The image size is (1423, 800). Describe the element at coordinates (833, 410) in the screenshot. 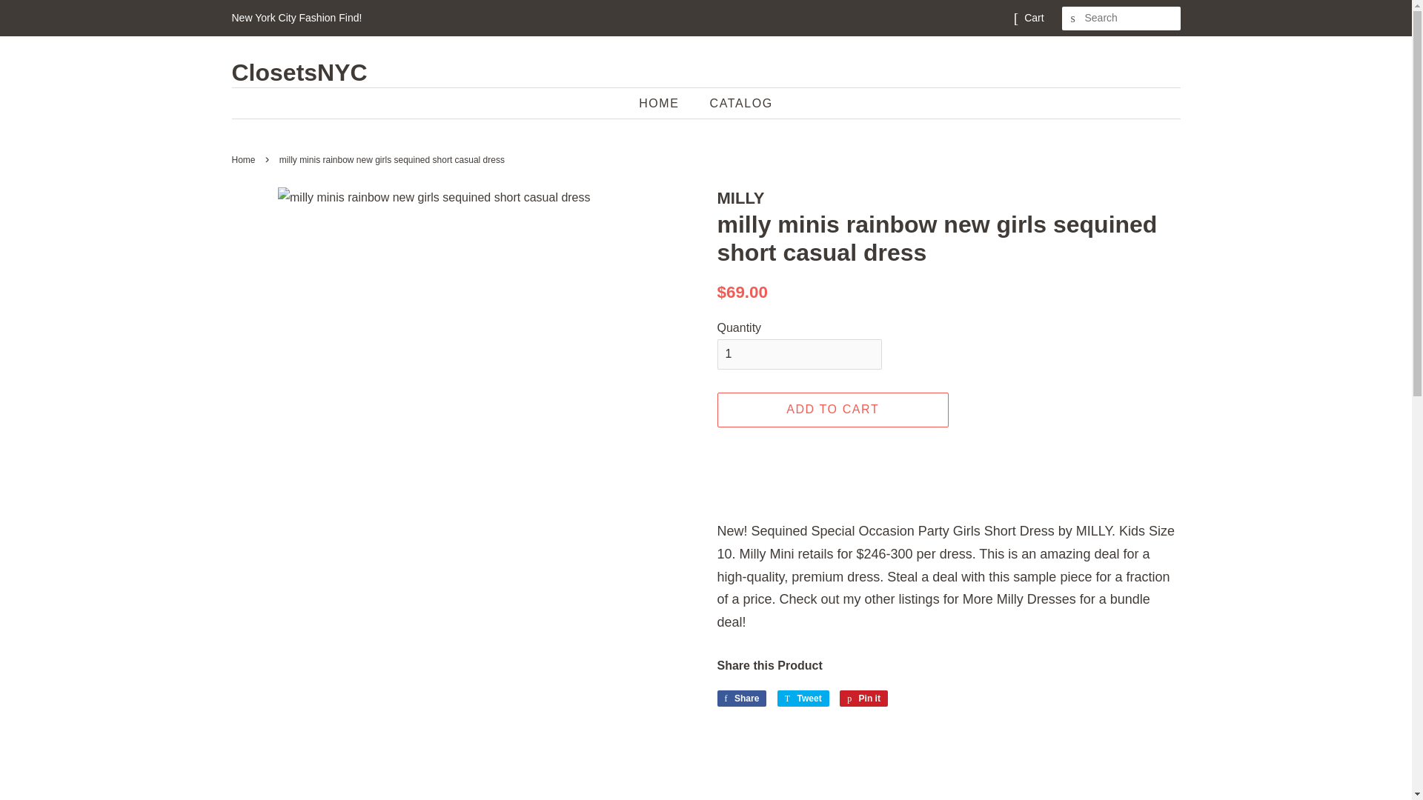

I see `Cart` at that location.